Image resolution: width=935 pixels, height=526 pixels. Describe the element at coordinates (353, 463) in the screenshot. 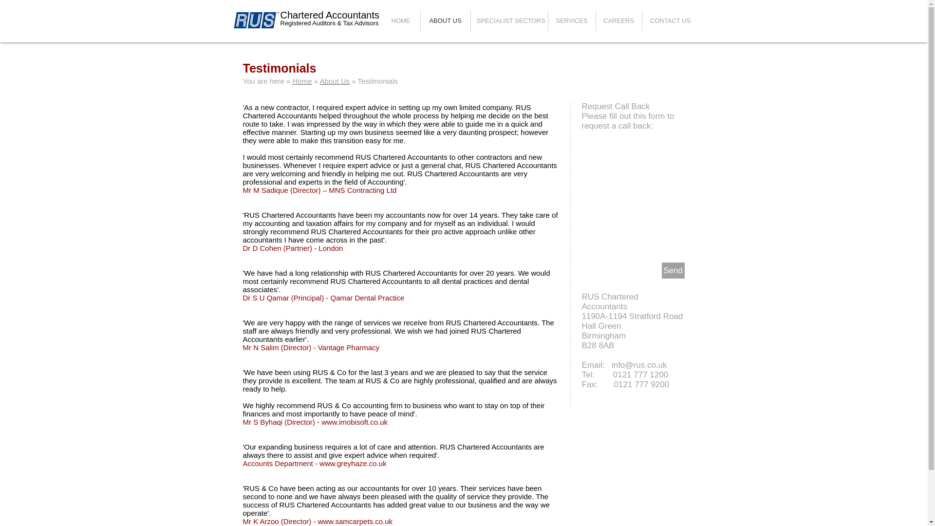

I see `www.greyhaze.co.uk` at that location.